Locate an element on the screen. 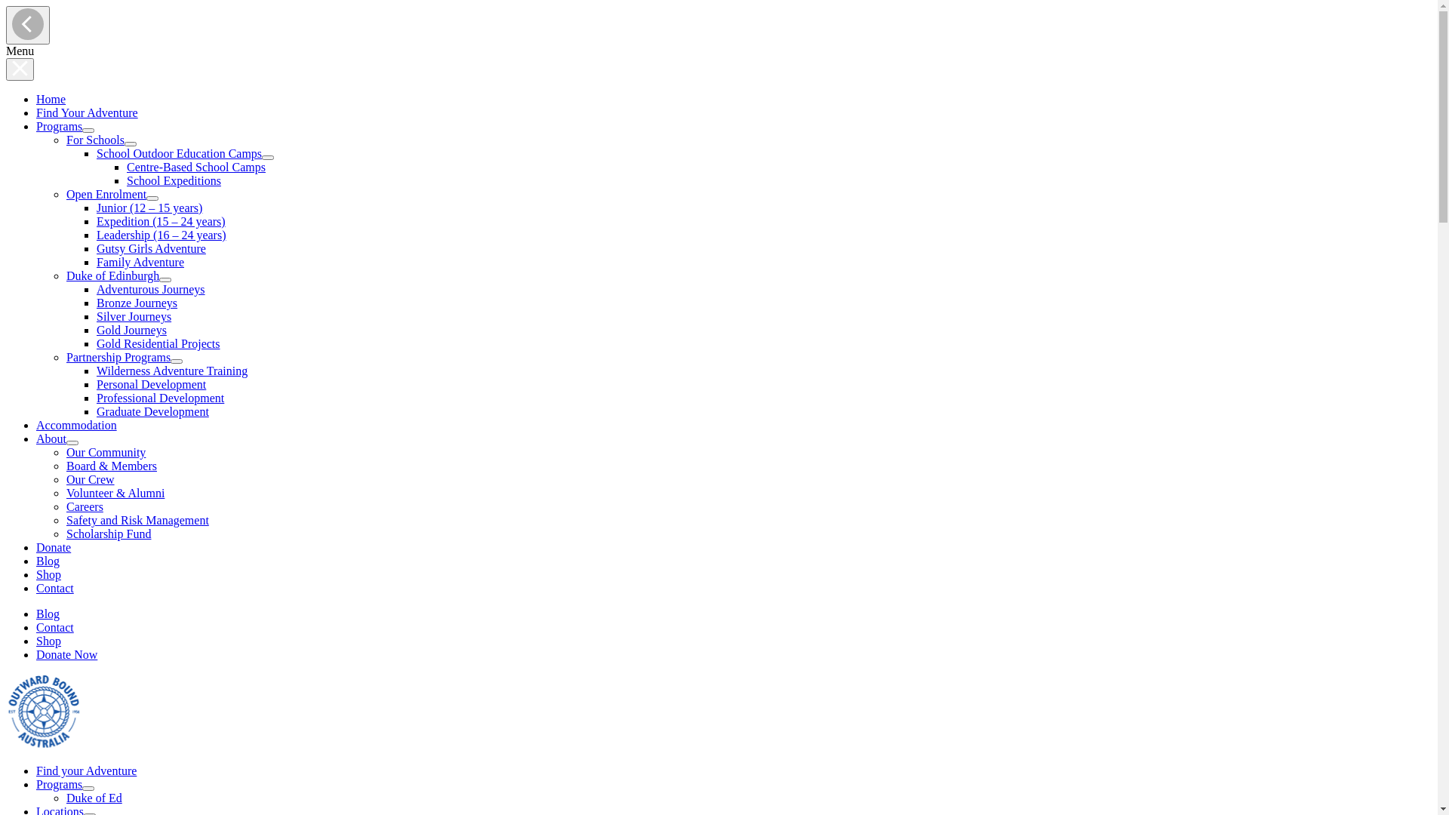  Partnership Programs is located at coordinates (125, 358).